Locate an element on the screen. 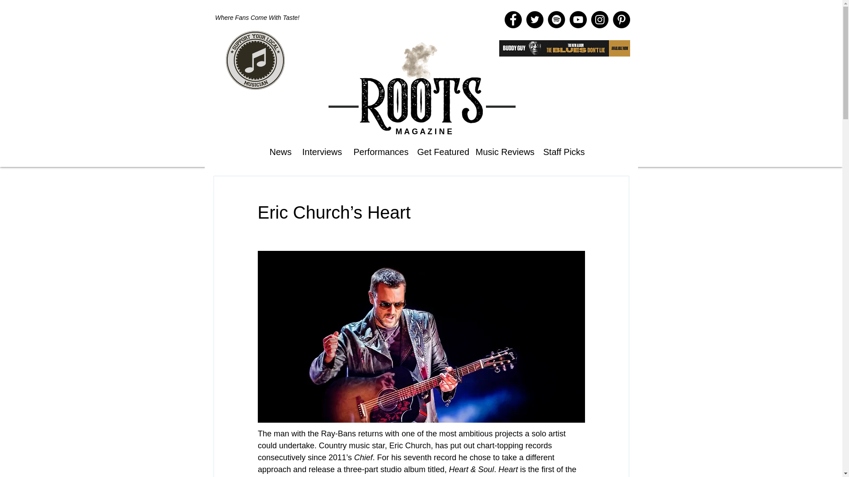  Get Featured is located at coordinates (439, 151).